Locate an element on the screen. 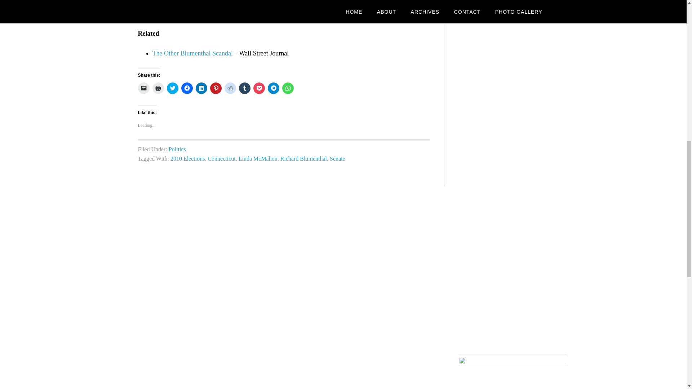 Image resolution: width=692 pixels, height=389 pixels. Politics is located at coordinates (177, 149).